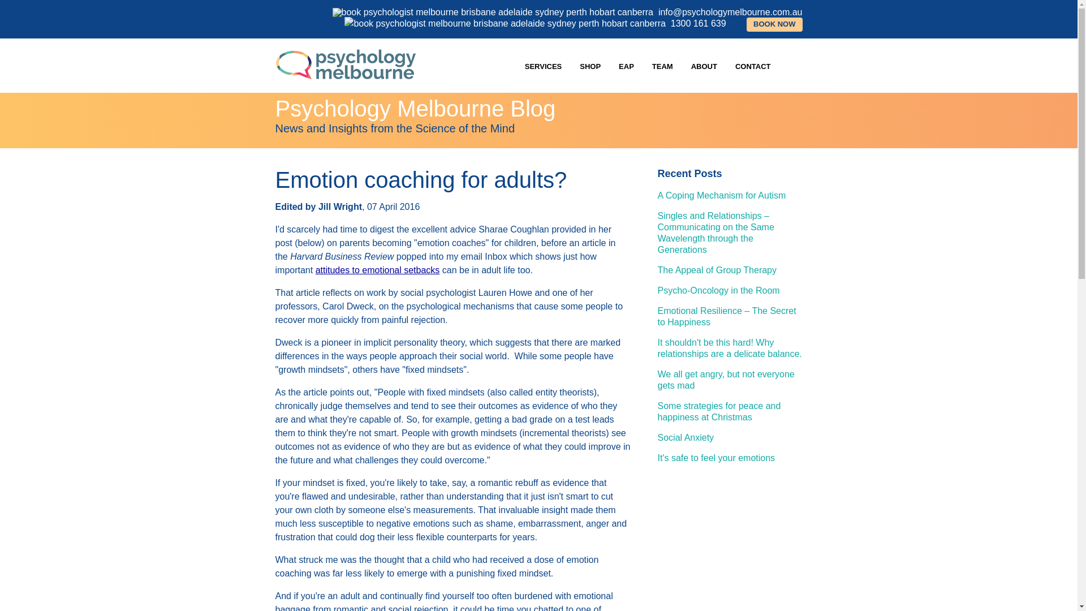 The width and height of the screenshot is (1086, 611). I want to click on SERVICES, so click(543, 66).